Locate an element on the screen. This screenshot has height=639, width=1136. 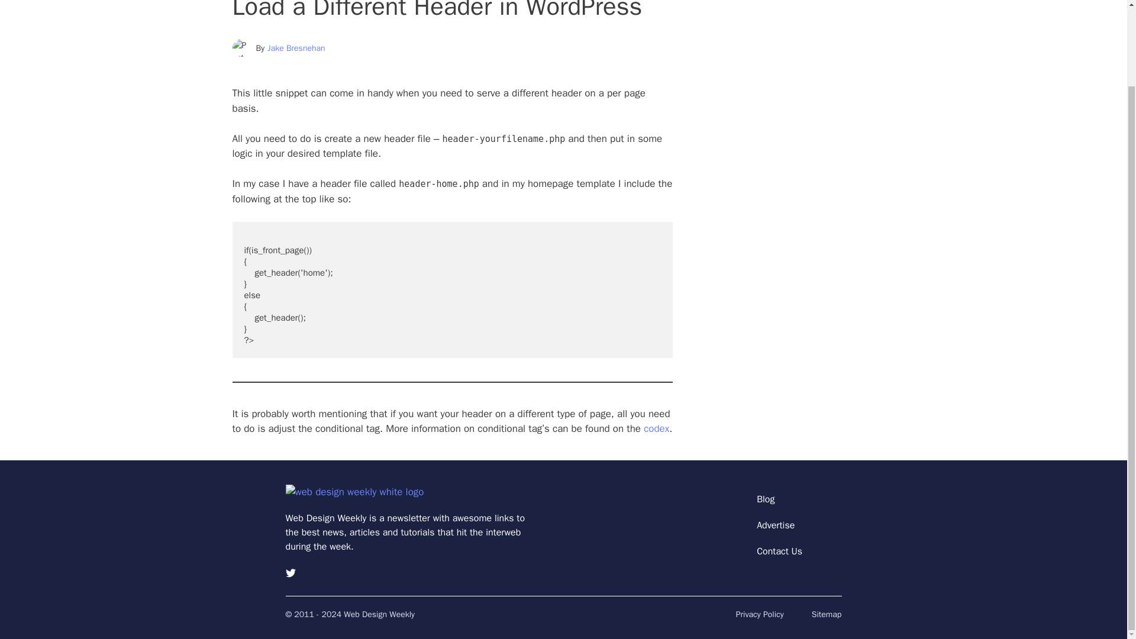
Sitemap is located at coordinates (827, 614).